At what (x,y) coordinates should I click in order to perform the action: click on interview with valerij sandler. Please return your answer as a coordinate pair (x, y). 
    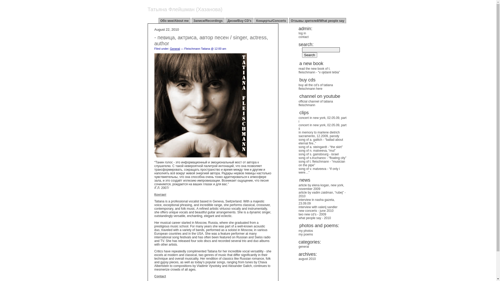
    Looking at the image, I should click on (318, 207).